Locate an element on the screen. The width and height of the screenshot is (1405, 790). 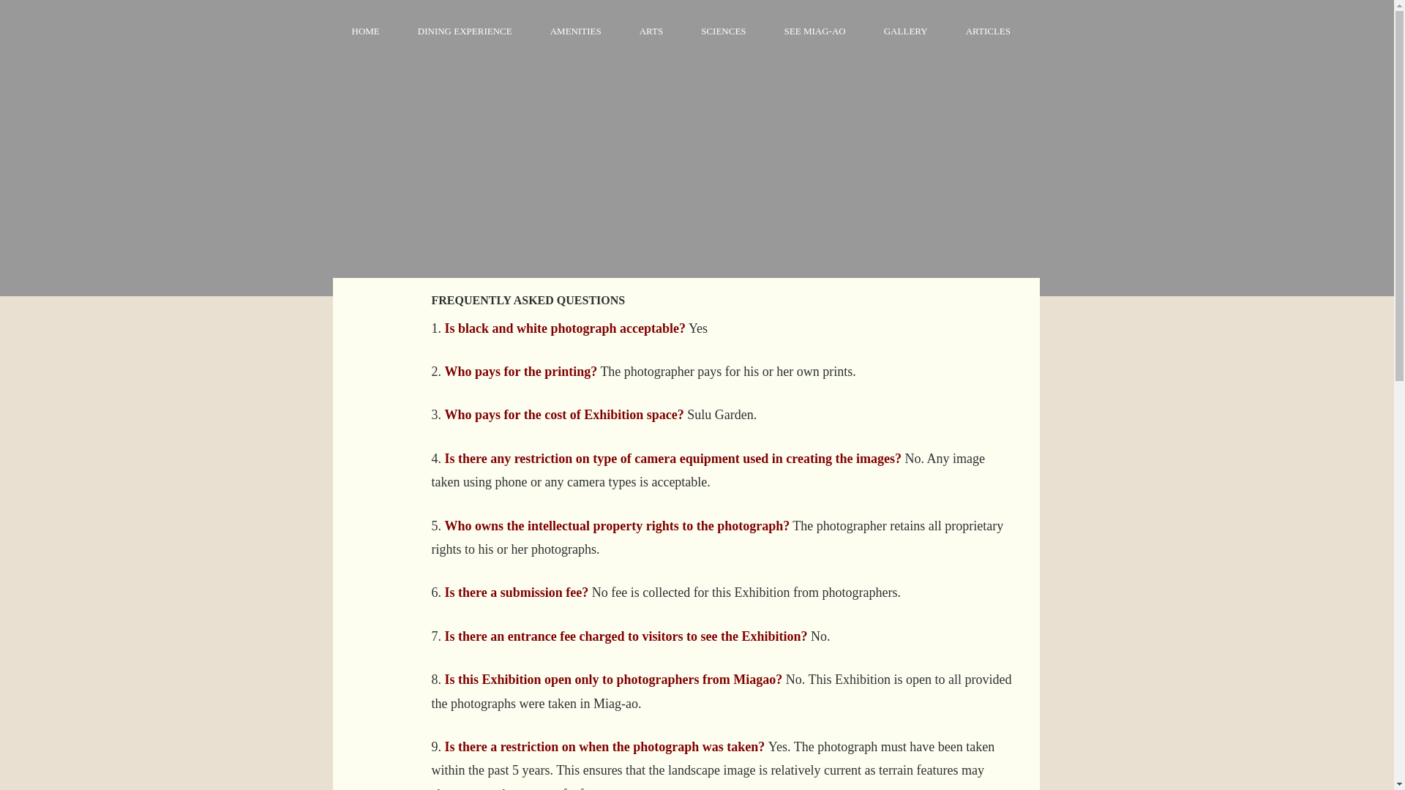
ARTS is located at coordinates (651, 32).